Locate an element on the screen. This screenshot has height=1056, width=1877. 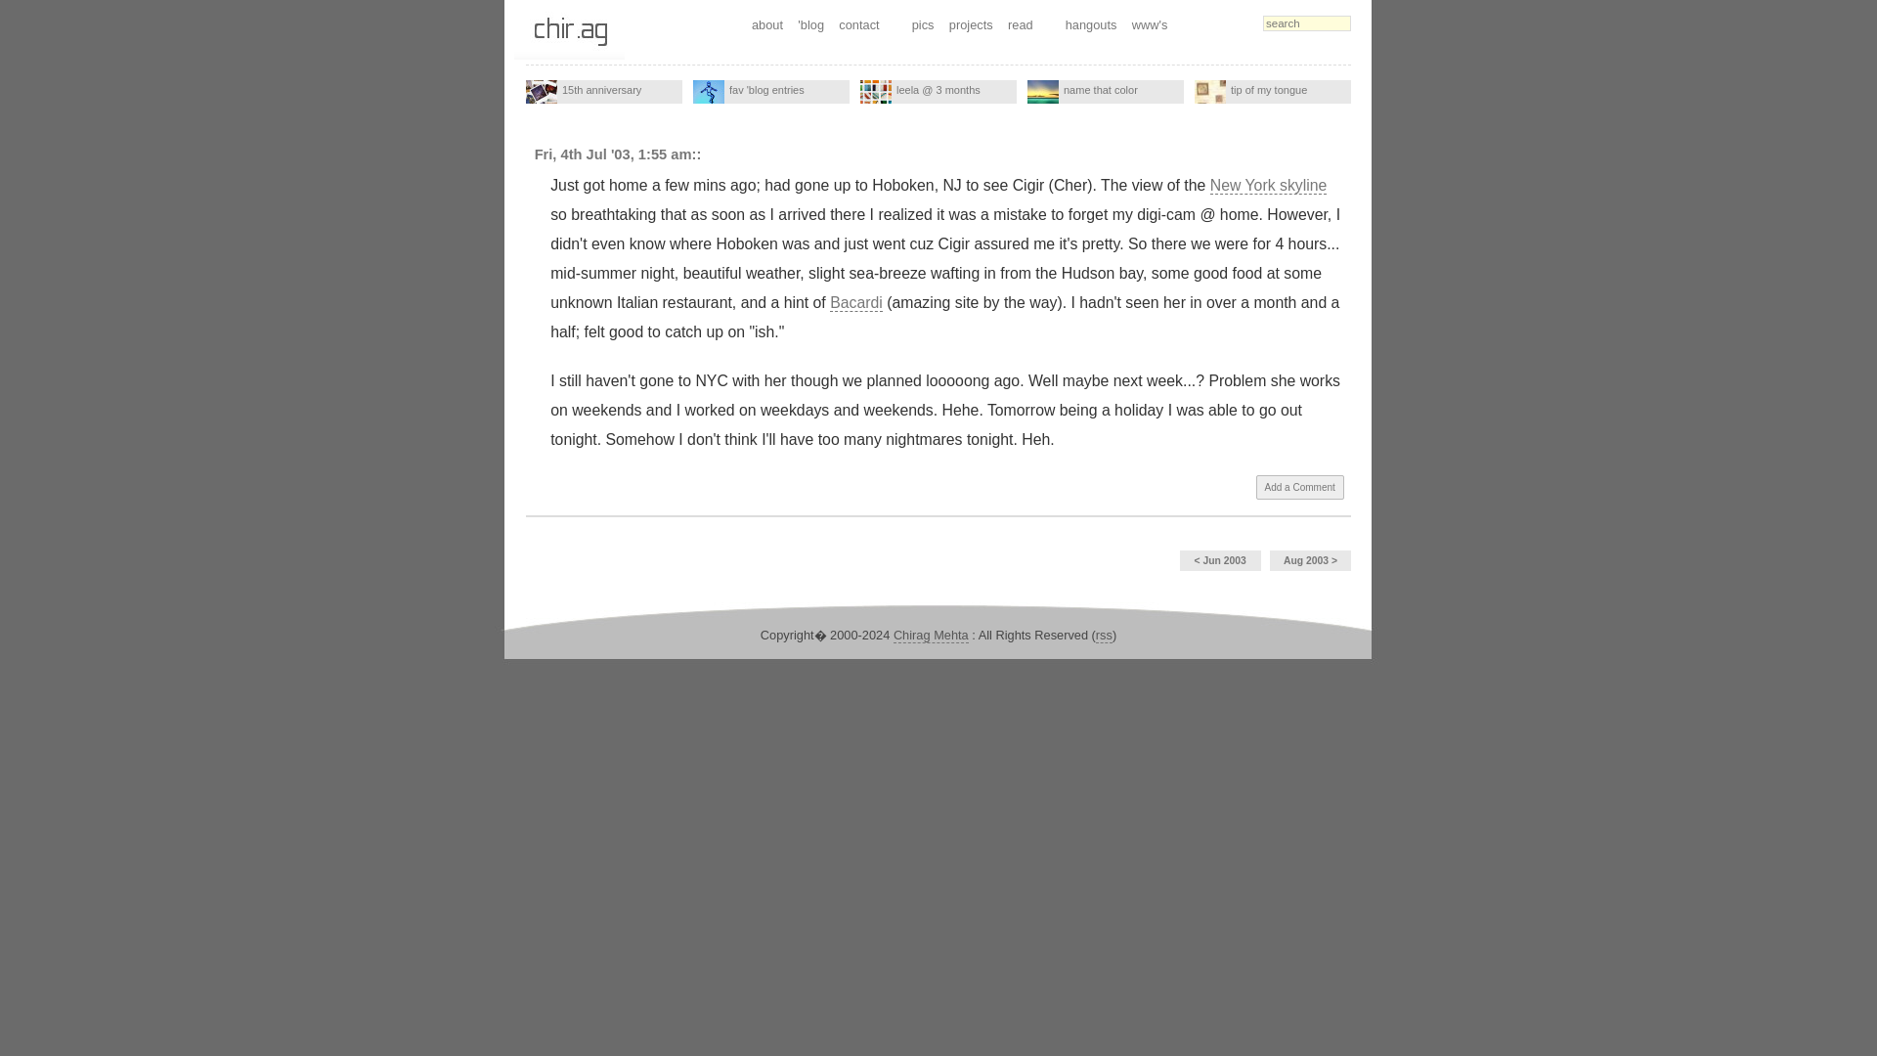
hangouts is located at coordinates (1091, 24).